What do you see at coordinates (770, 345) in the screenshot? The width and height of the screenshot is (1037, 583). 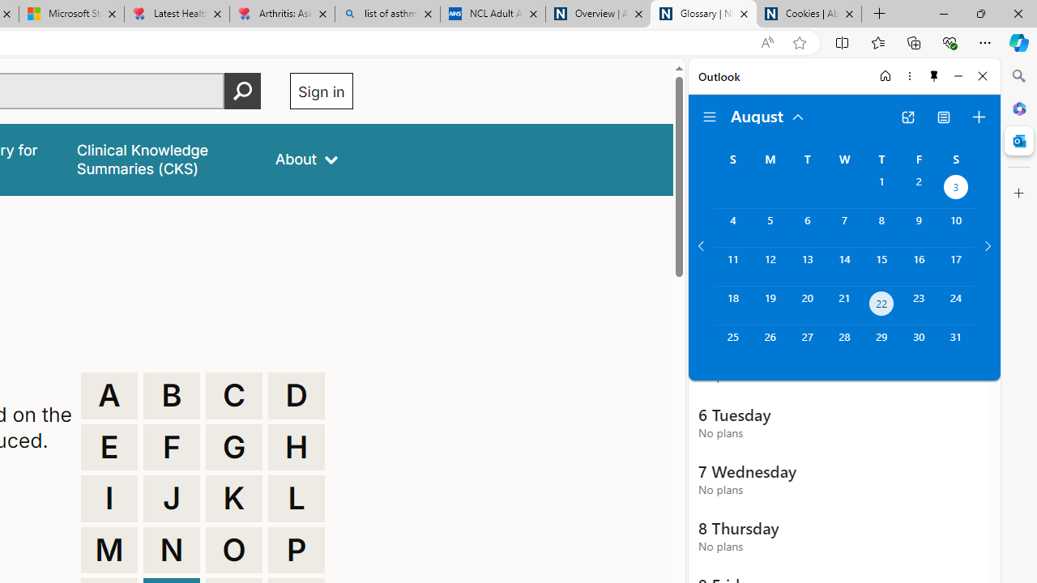 I see `Monday, August 26, 2024. ` at bounding box center [770, 345].